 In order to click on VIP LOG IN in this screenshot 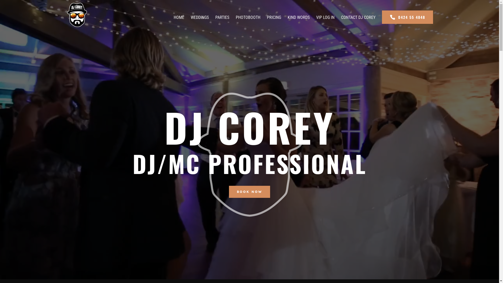, I will do `click(325, 23)`.